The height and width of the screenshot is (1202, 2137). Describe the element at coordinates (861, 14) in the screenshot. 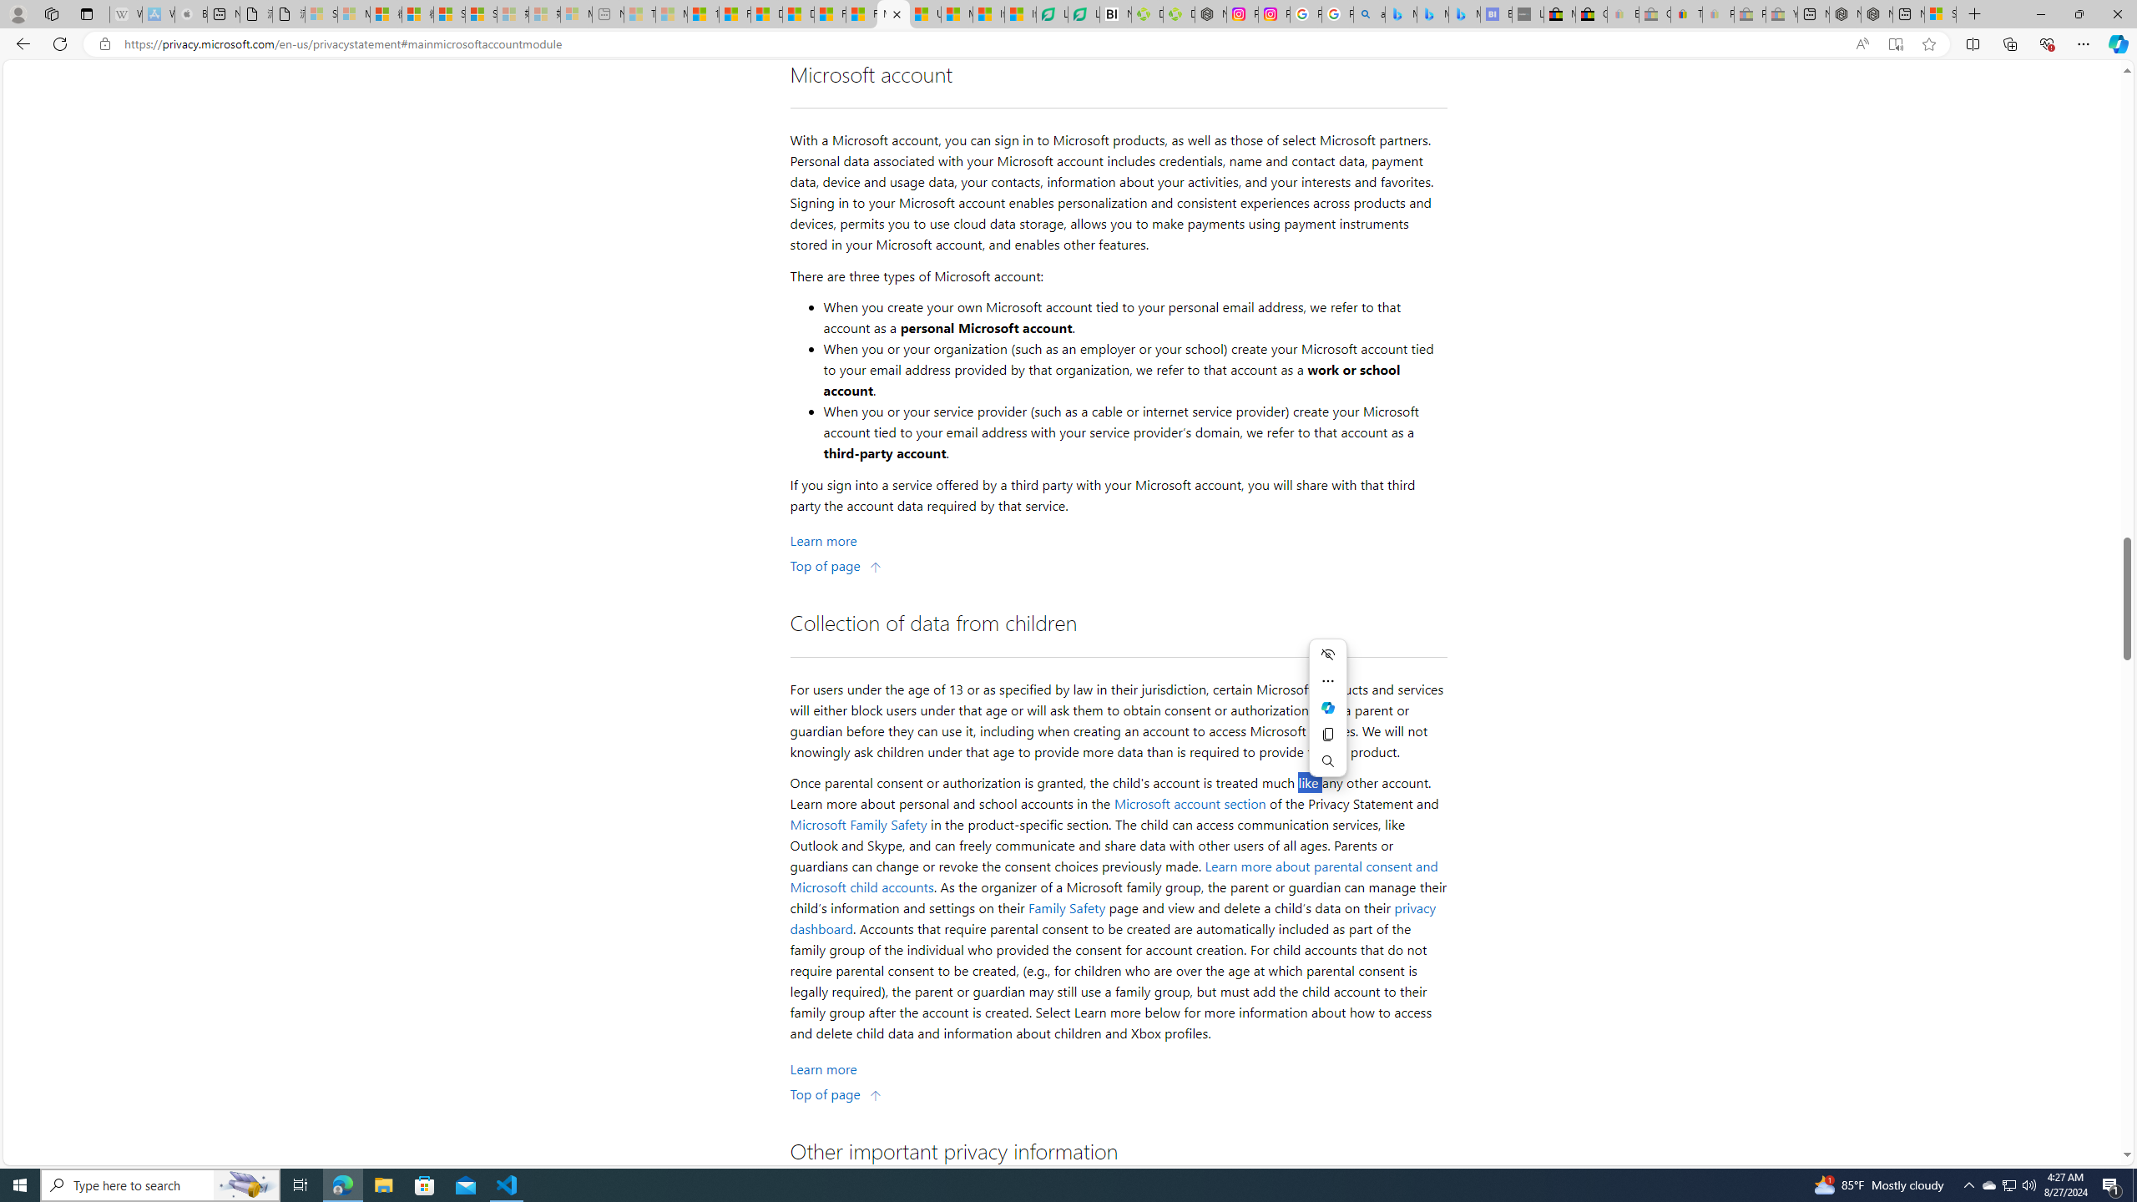

I see `Foo BAR | Trusted Community Engagement and Contributions` at that location.